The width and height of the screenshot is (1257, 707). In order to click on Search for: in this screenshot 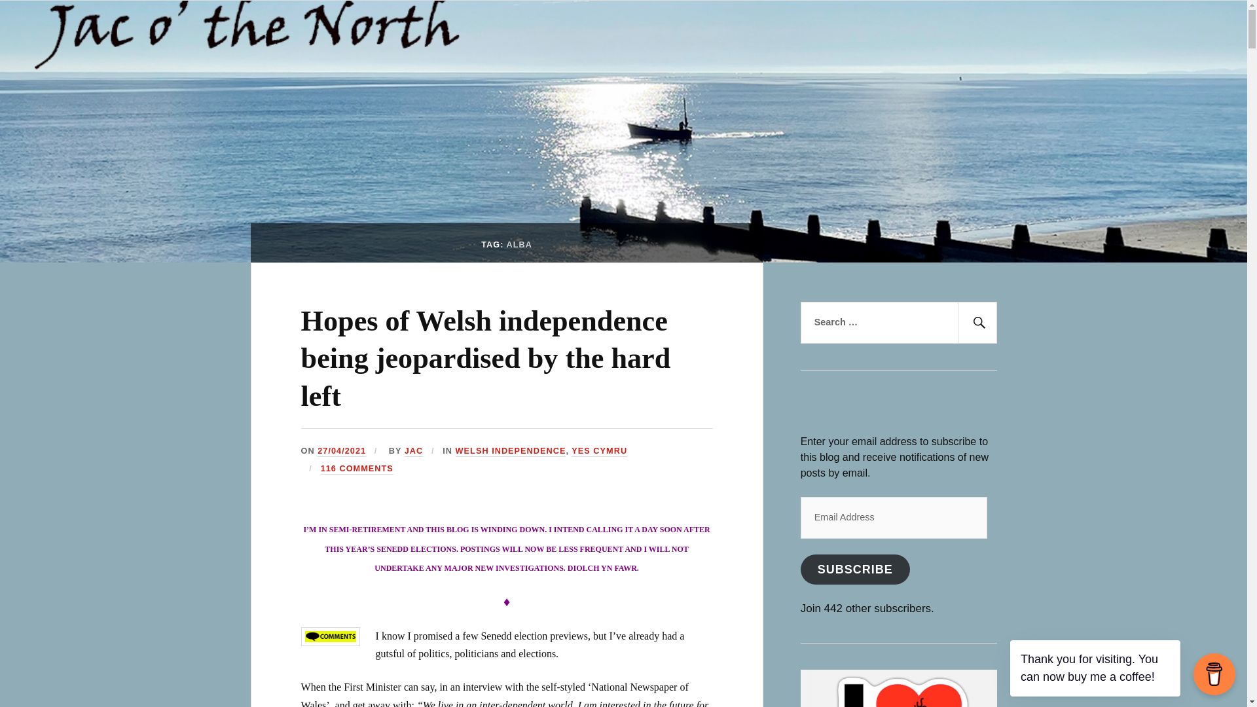, I will do `click(898, 322)`.